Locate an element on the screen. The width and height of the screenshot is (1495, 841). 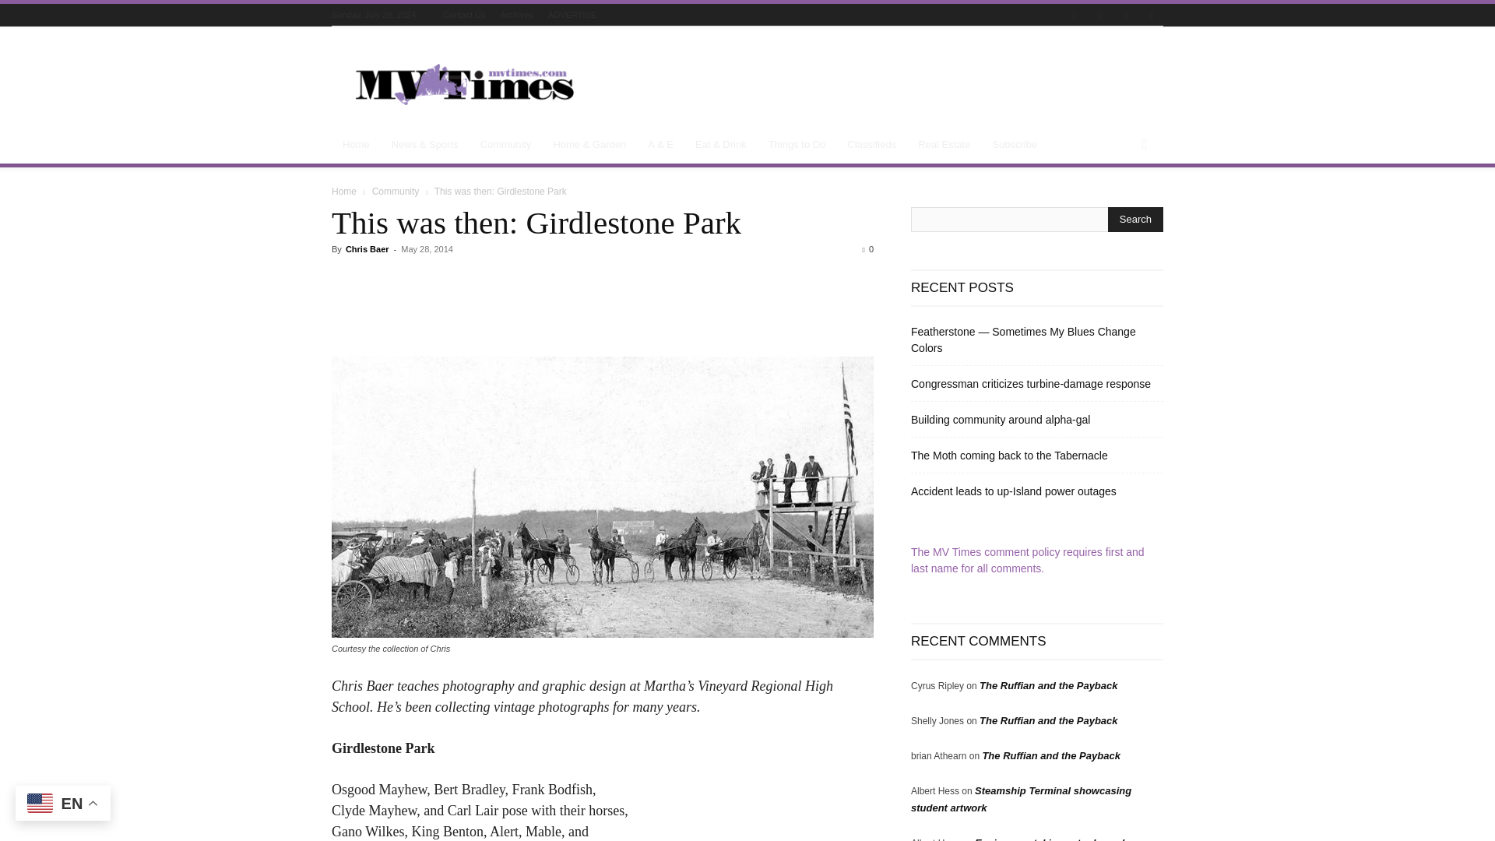
Classifieds is located at coordinates (871, 145).